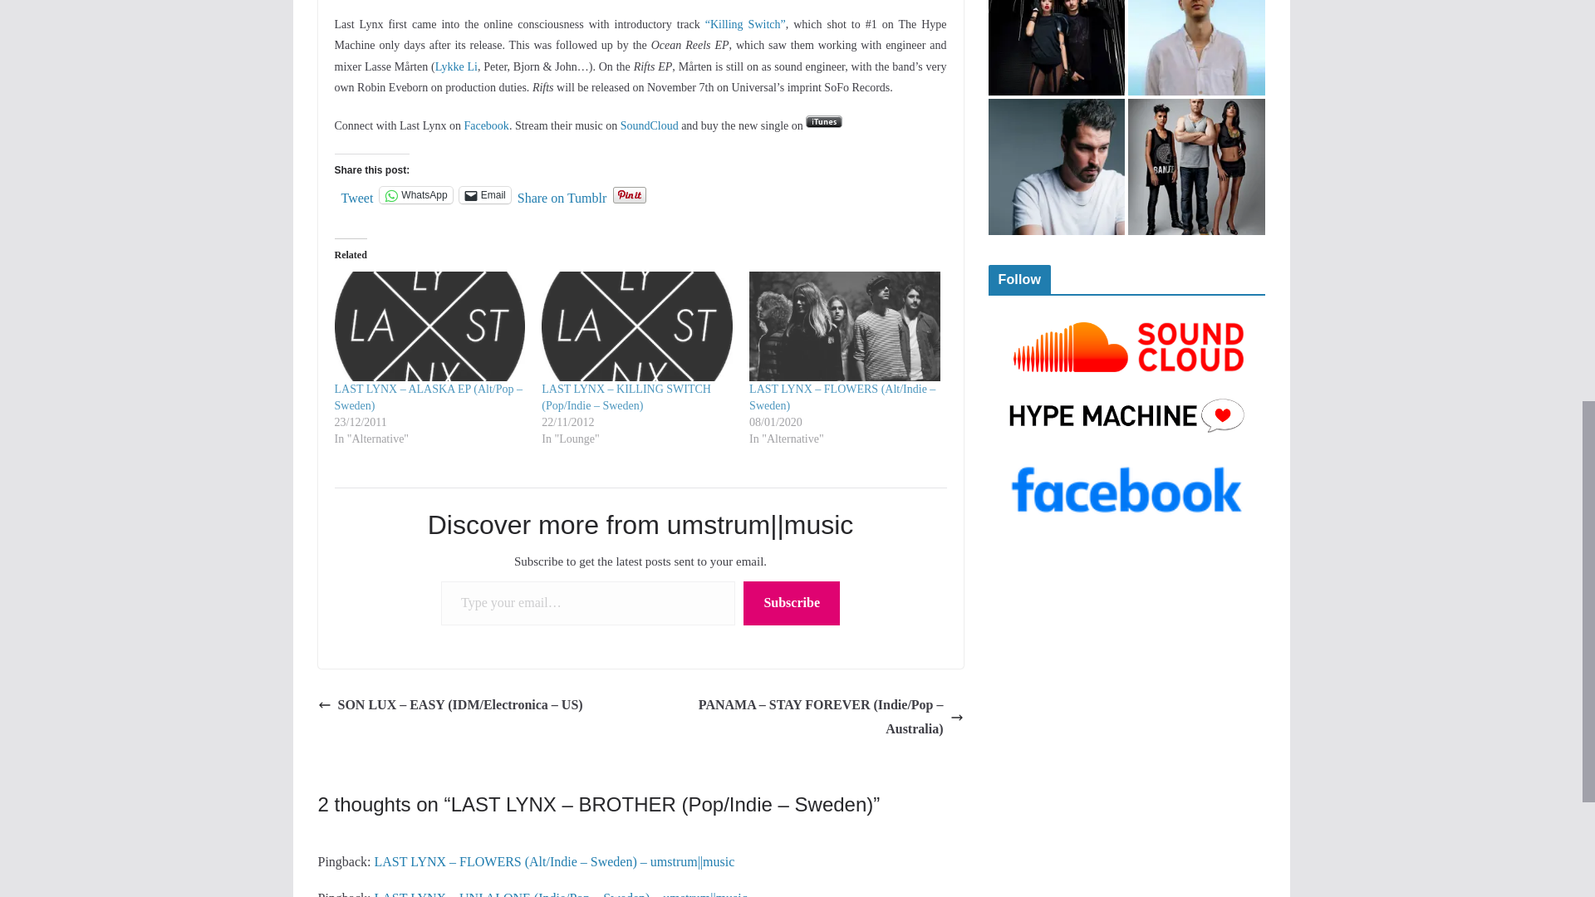 This screenshot has width=1595, height=897. I want to click on Facebook, so click(486, 125).